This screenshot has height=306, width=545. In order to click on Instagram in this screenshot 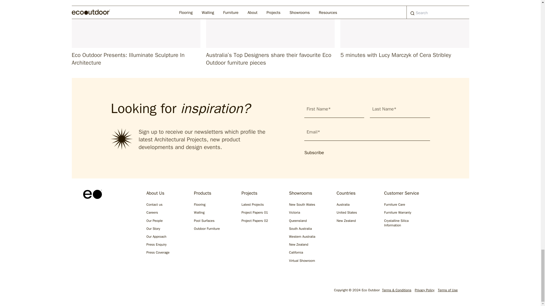, I will do `click(86, 291)`.